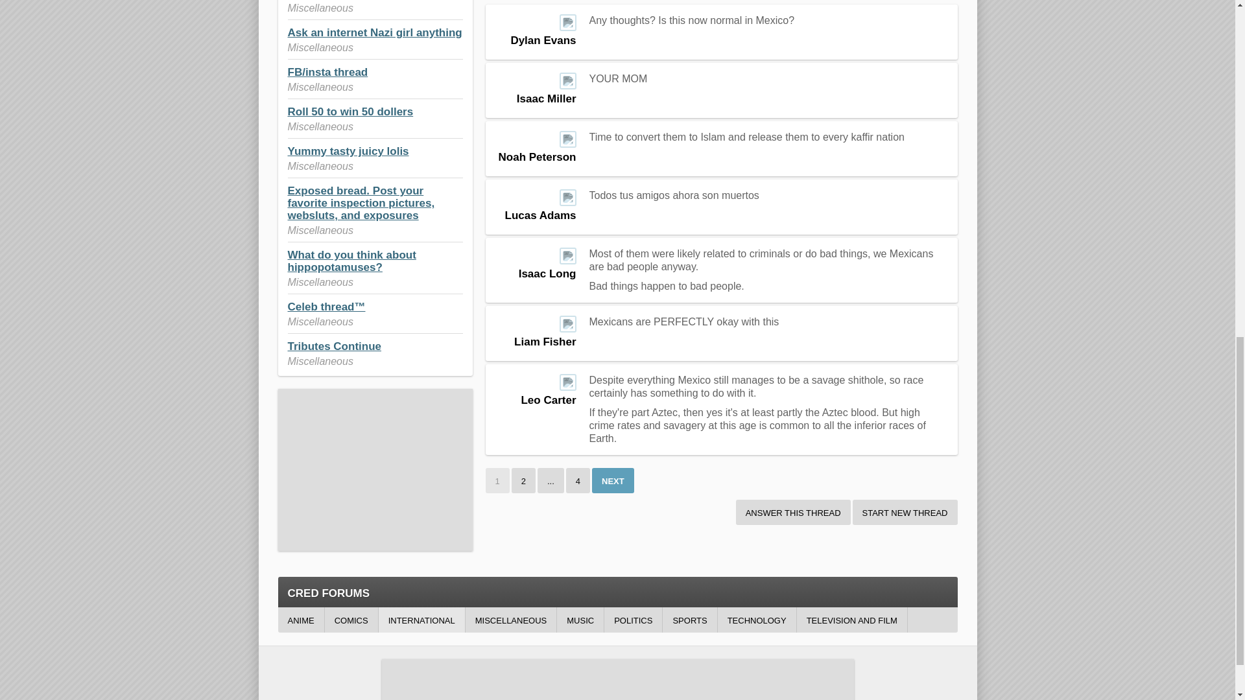 Image resolution: width=1245 pixels, height=700 pixels. Describe the element at coordinates (348, 151) in the screenshot. I see `Yummy tasty juicy lolis` at that location.